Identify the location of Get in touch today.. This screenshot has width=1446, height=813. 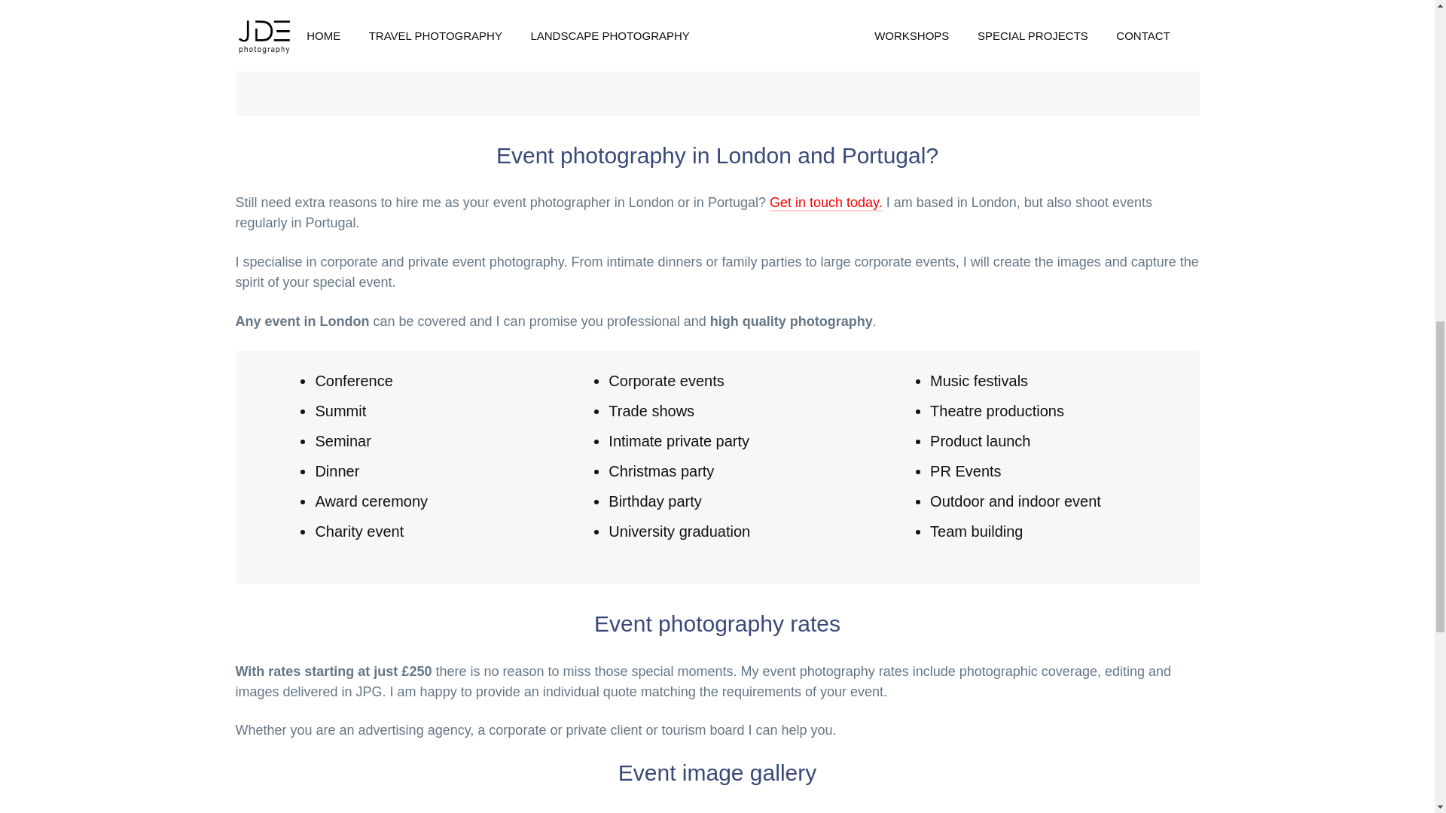
(825, 203).